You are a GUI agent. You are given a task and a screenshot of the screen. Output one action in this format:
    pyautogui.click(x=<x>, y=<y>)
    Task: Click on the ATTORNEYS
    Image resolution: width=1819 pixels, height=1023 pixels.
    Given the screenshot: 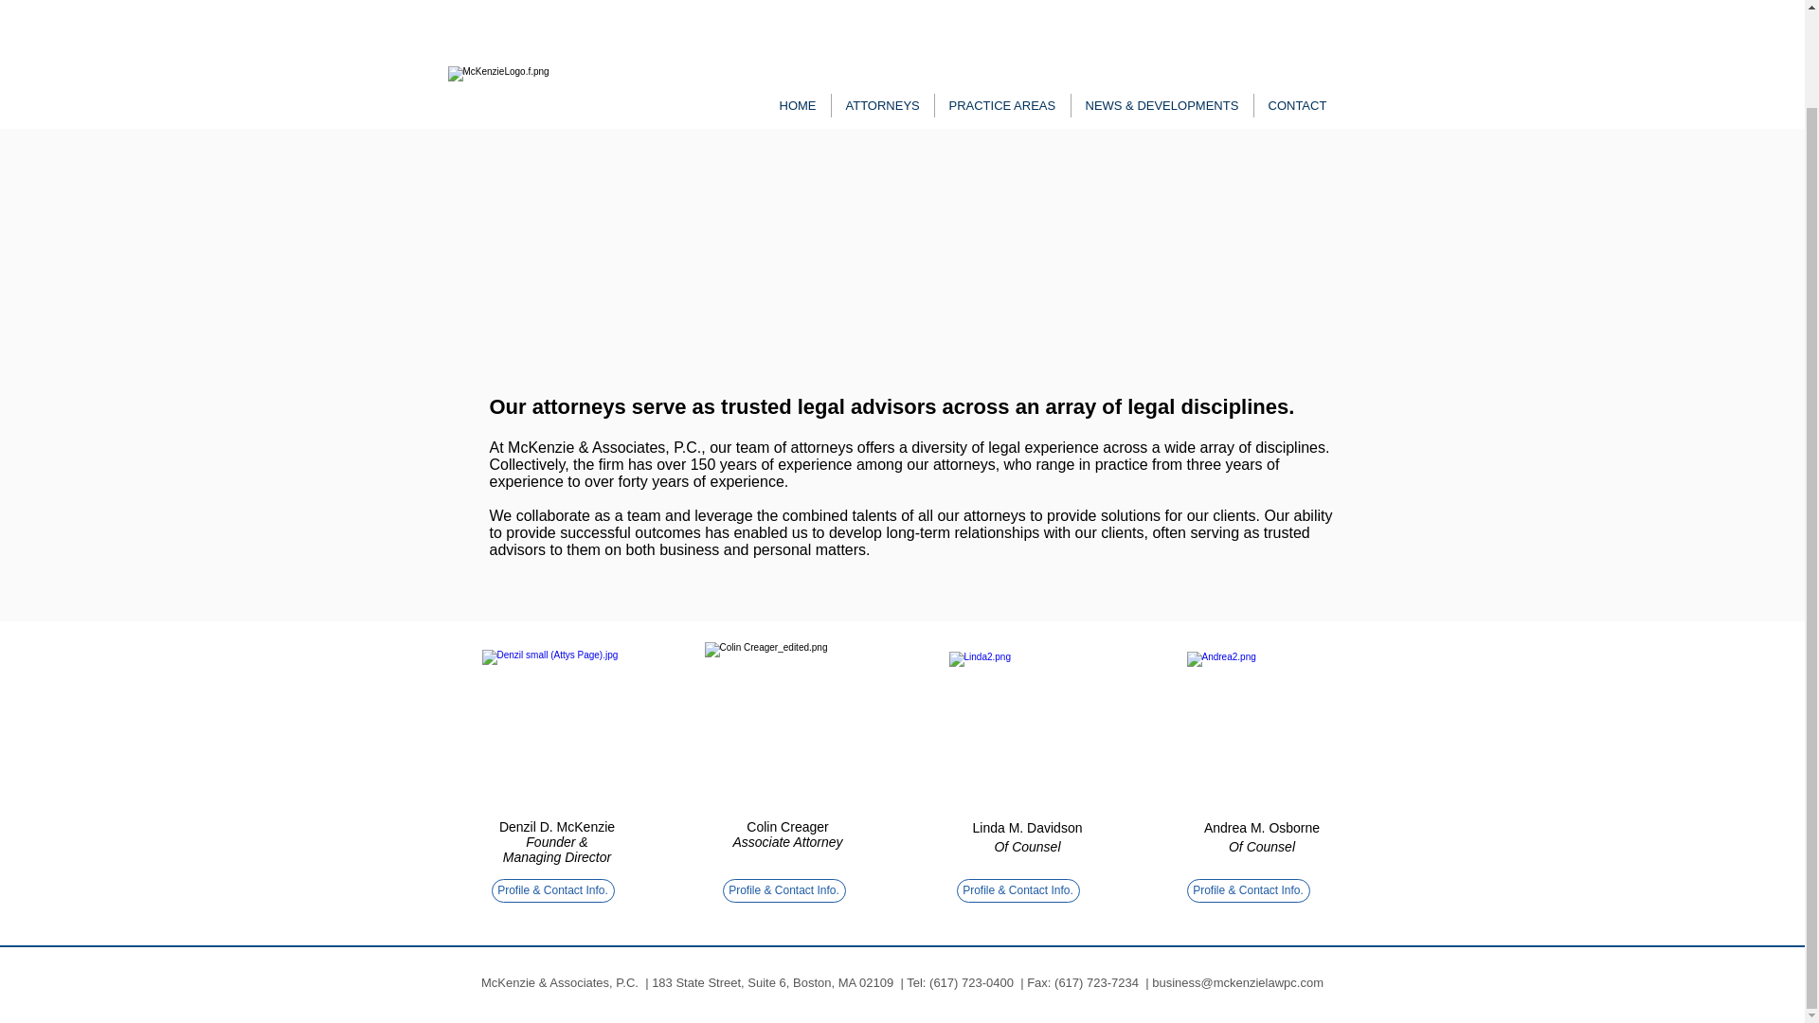 What is the action you would take?
    pyautogui.click(x=881, y=5)
    